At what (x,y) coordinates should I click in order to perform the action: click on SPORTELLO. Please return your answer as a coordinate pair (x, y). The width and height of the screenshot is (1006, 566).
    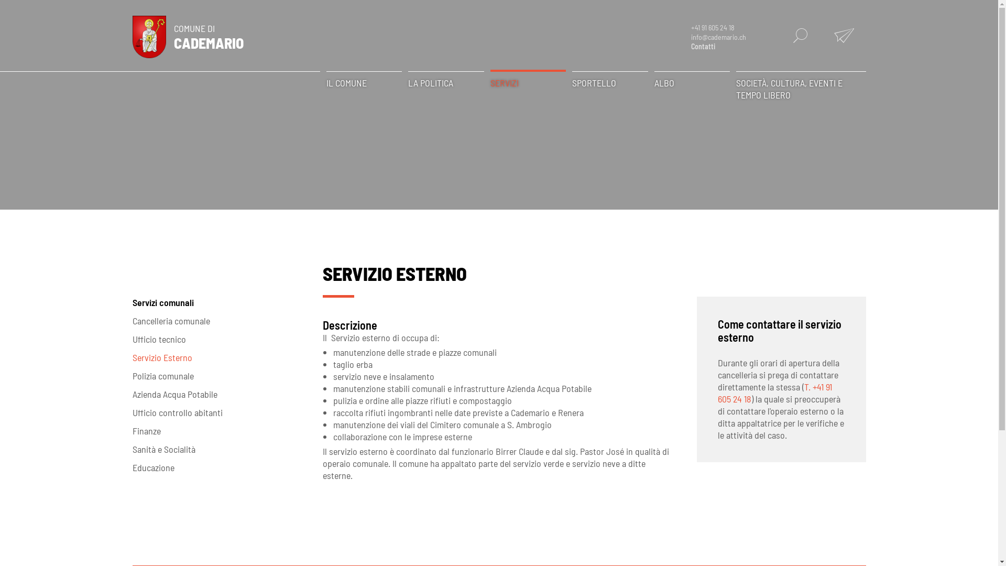
    Looking at the image, I should click on (610, 83).